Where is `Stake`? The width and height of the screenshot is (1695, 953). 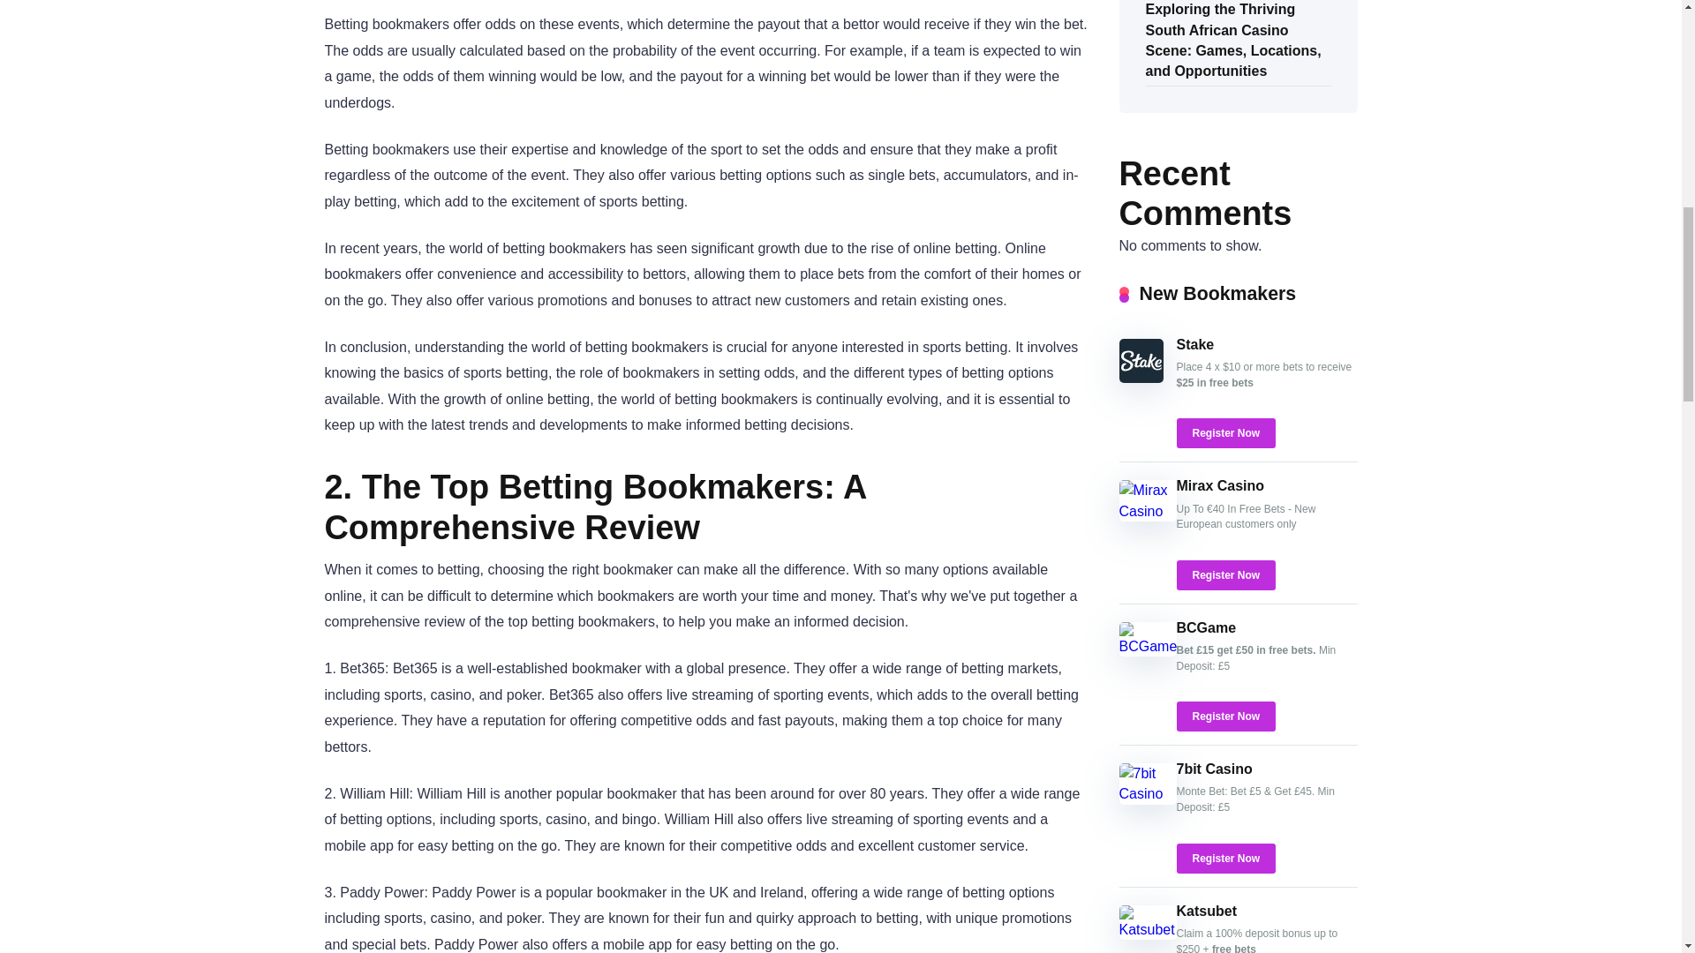 Stake is located at coordinates (1194, 344).